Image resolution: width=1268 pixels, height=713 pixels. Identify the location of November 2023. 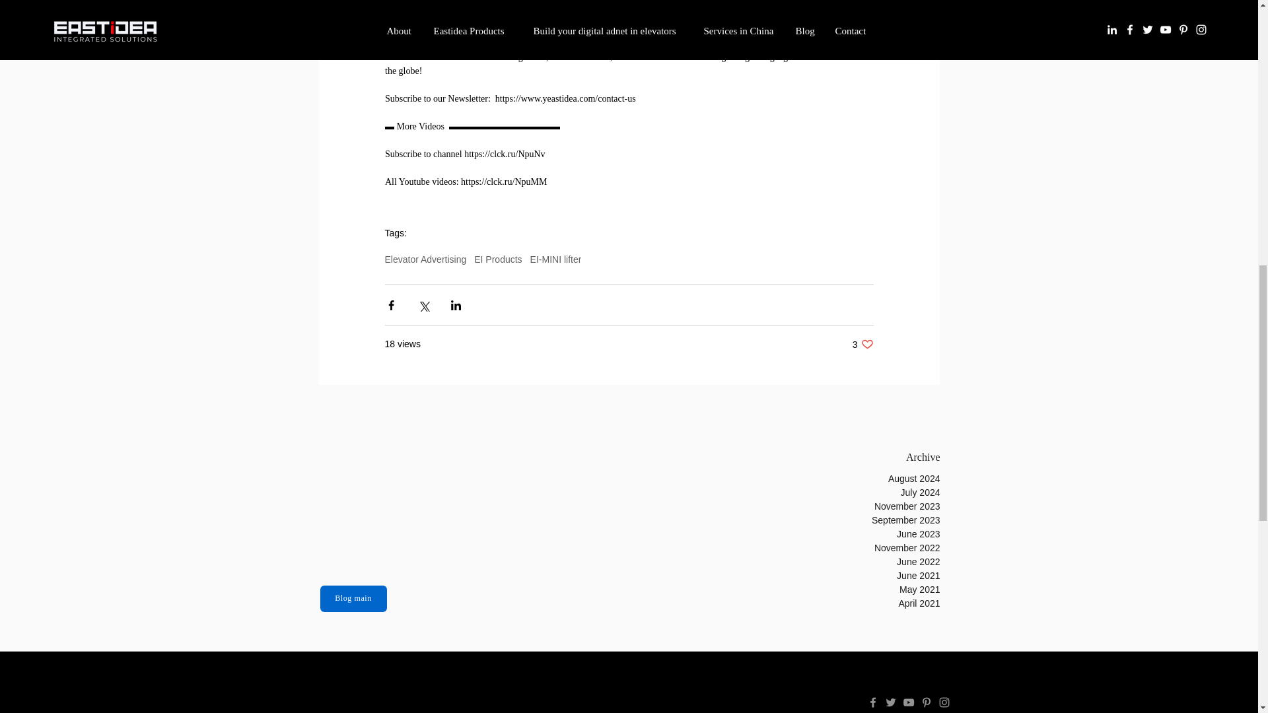
(896, 506).